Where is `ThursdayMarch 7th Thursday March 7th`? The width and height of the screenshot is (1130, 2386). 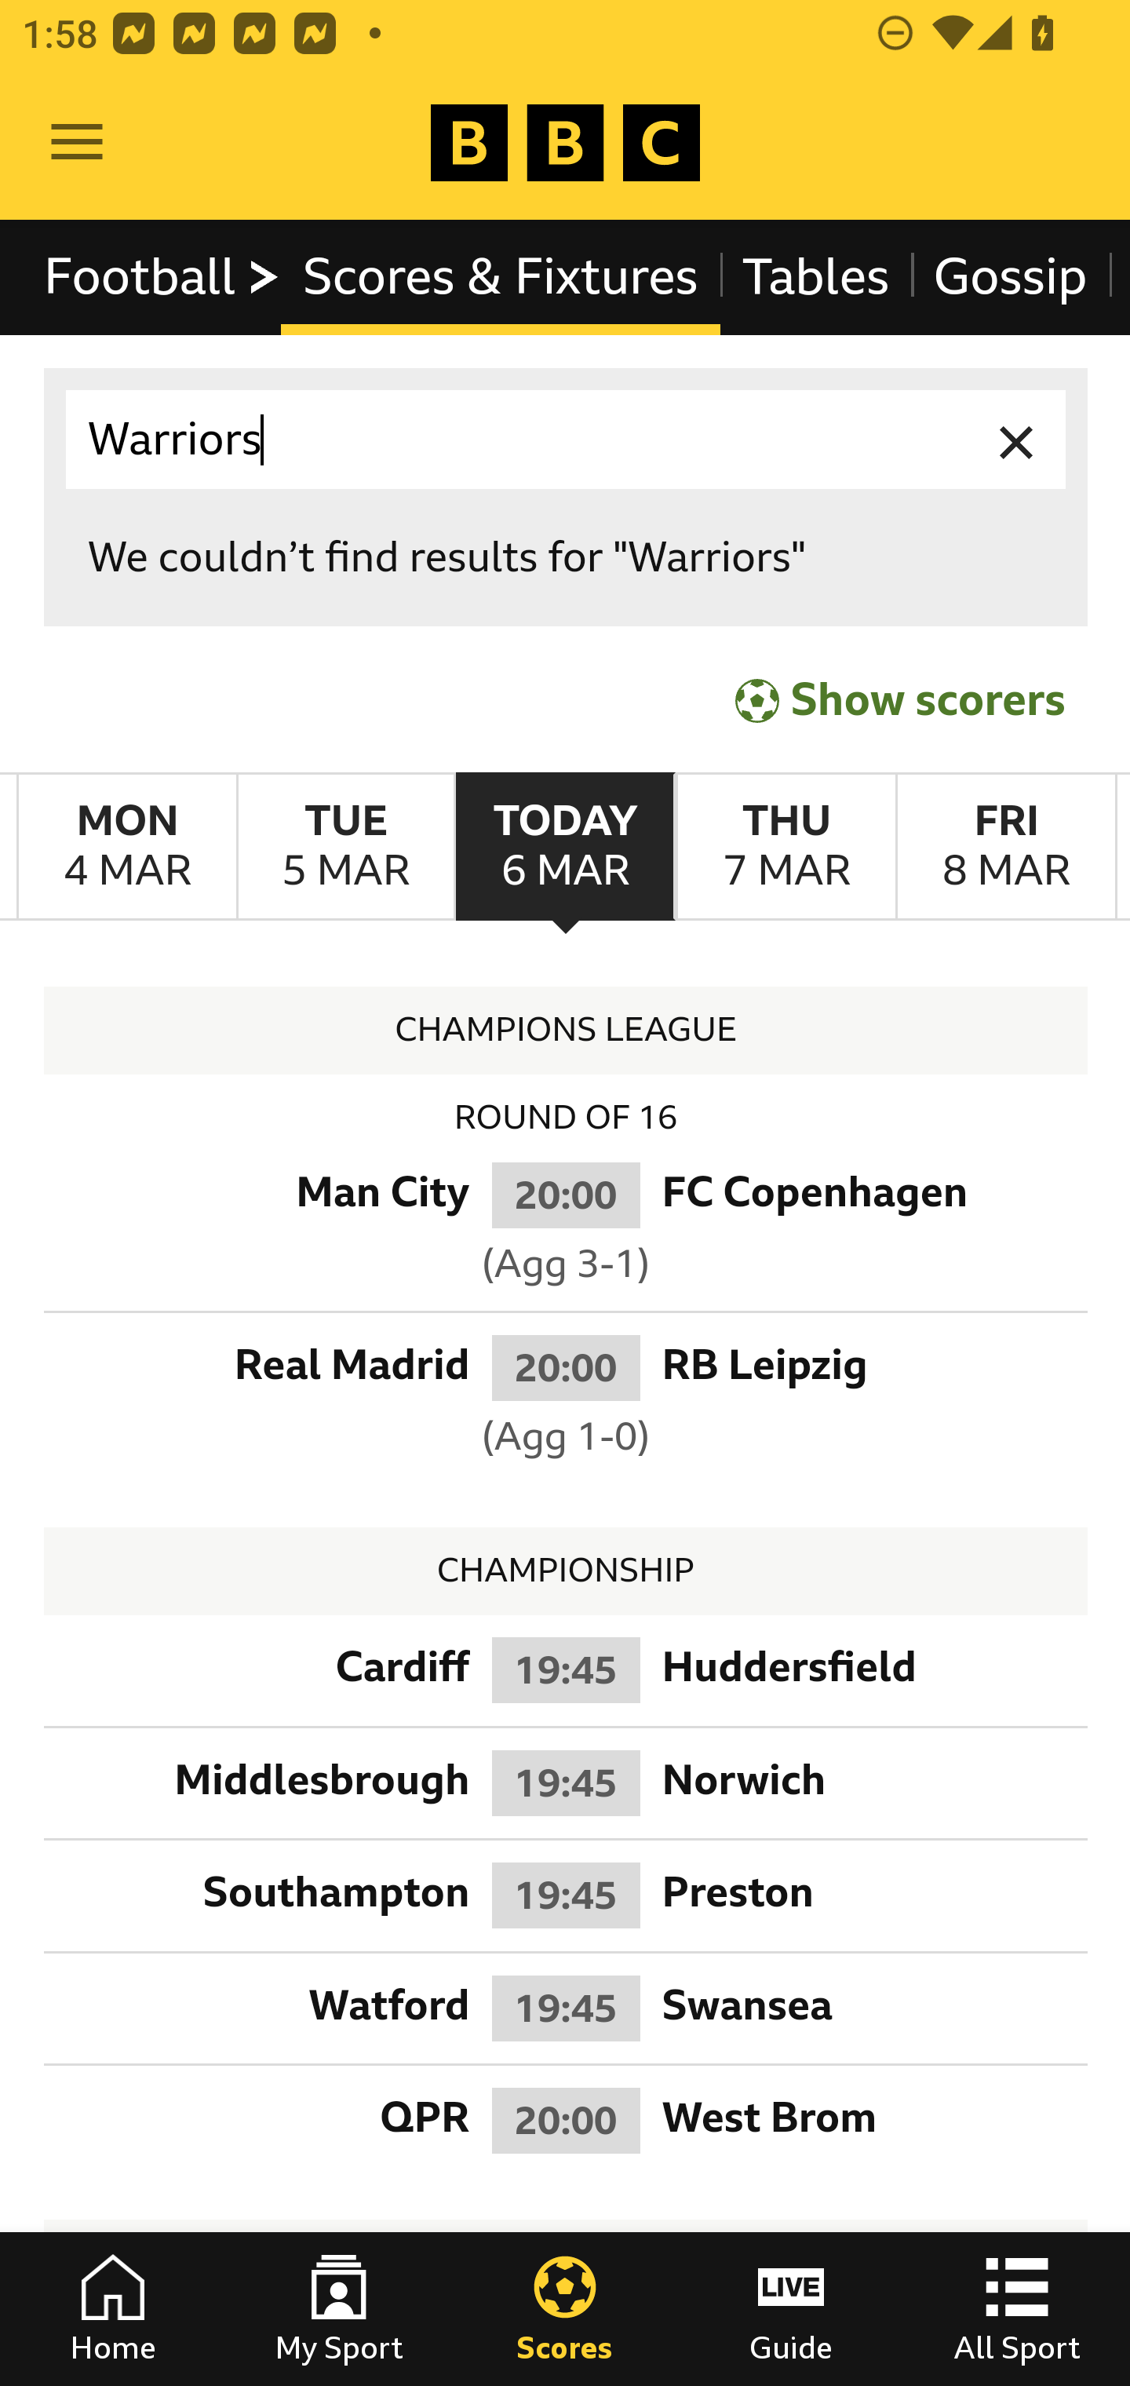 ThursdayMarch 7th Thursday March 7th is located at coordinates (785, 848).